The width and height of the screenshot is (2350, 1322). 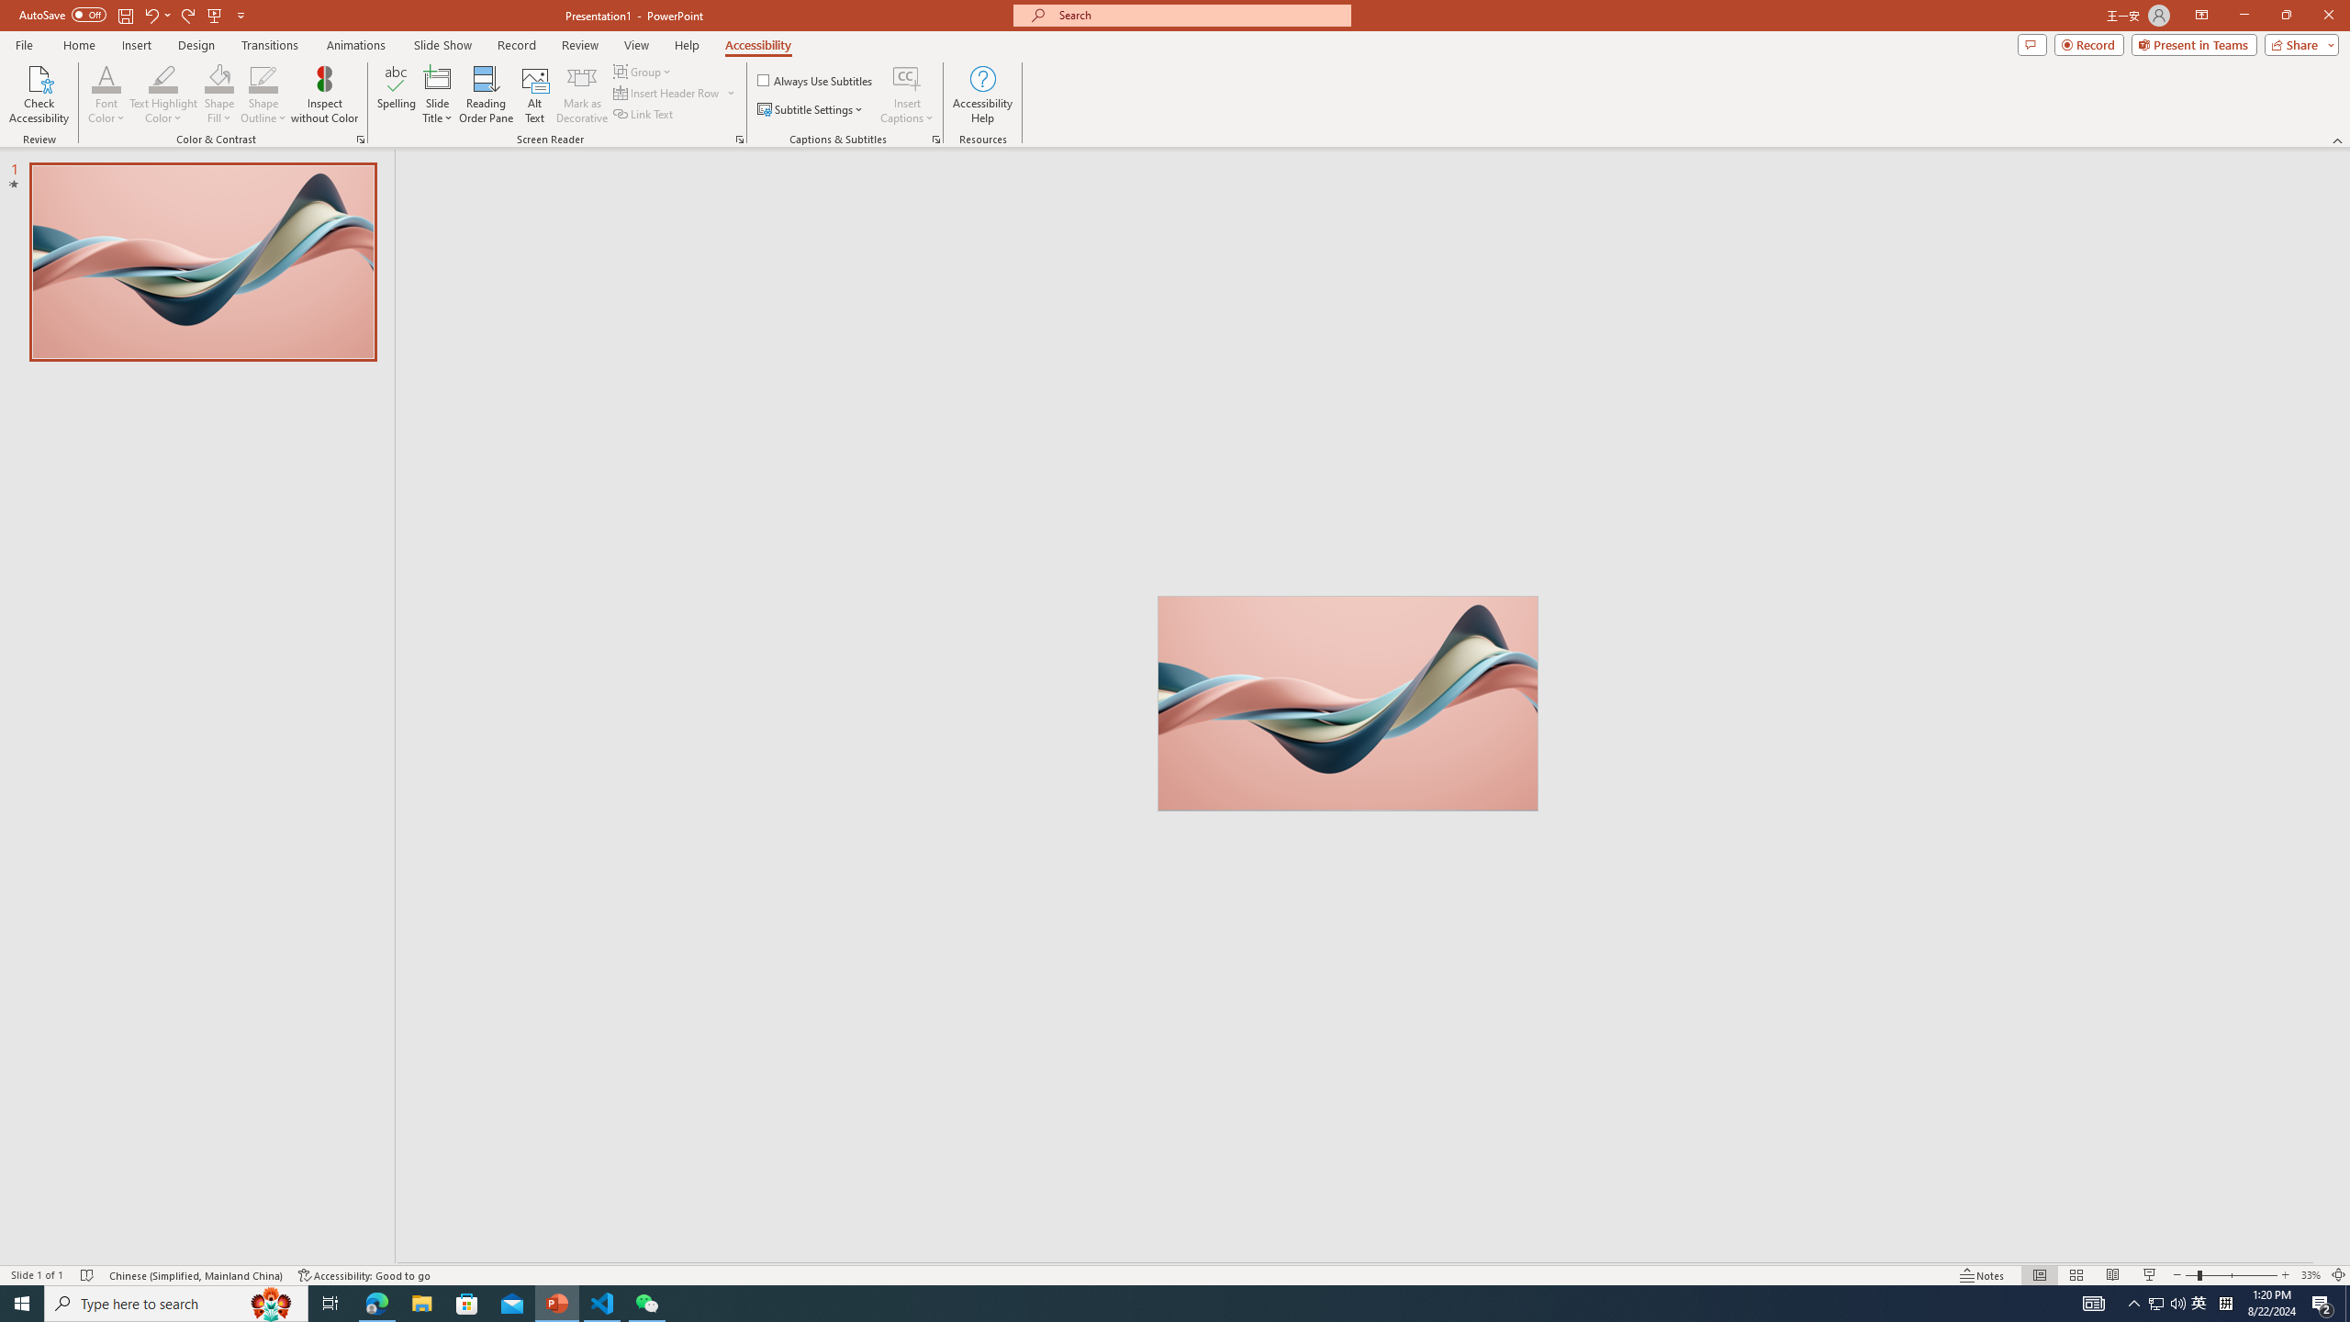 What do you see at coordinates (668, 92) in the screenshot?
I see `Insert Header Row` at bounding box center [668, 92].